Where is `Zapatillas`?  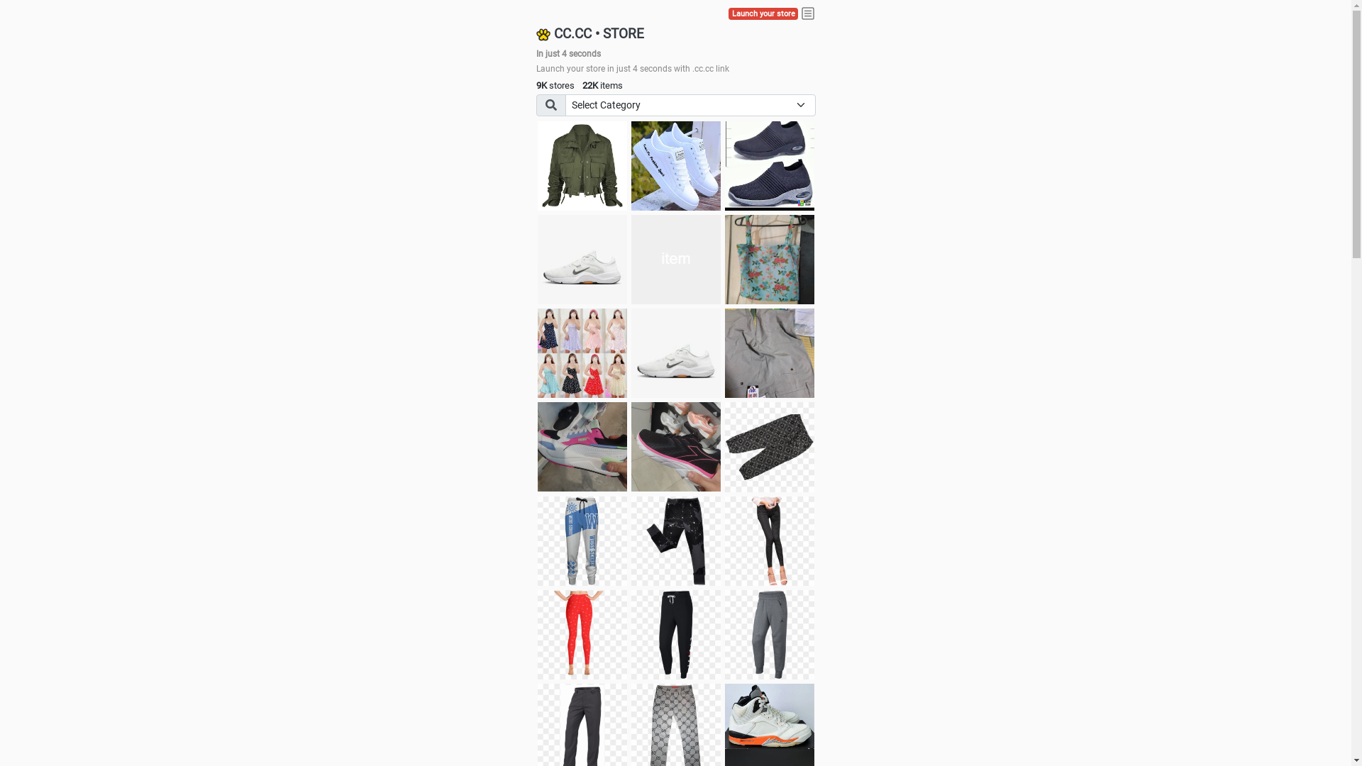
Zapatillas is located at coordinates (676, 447).